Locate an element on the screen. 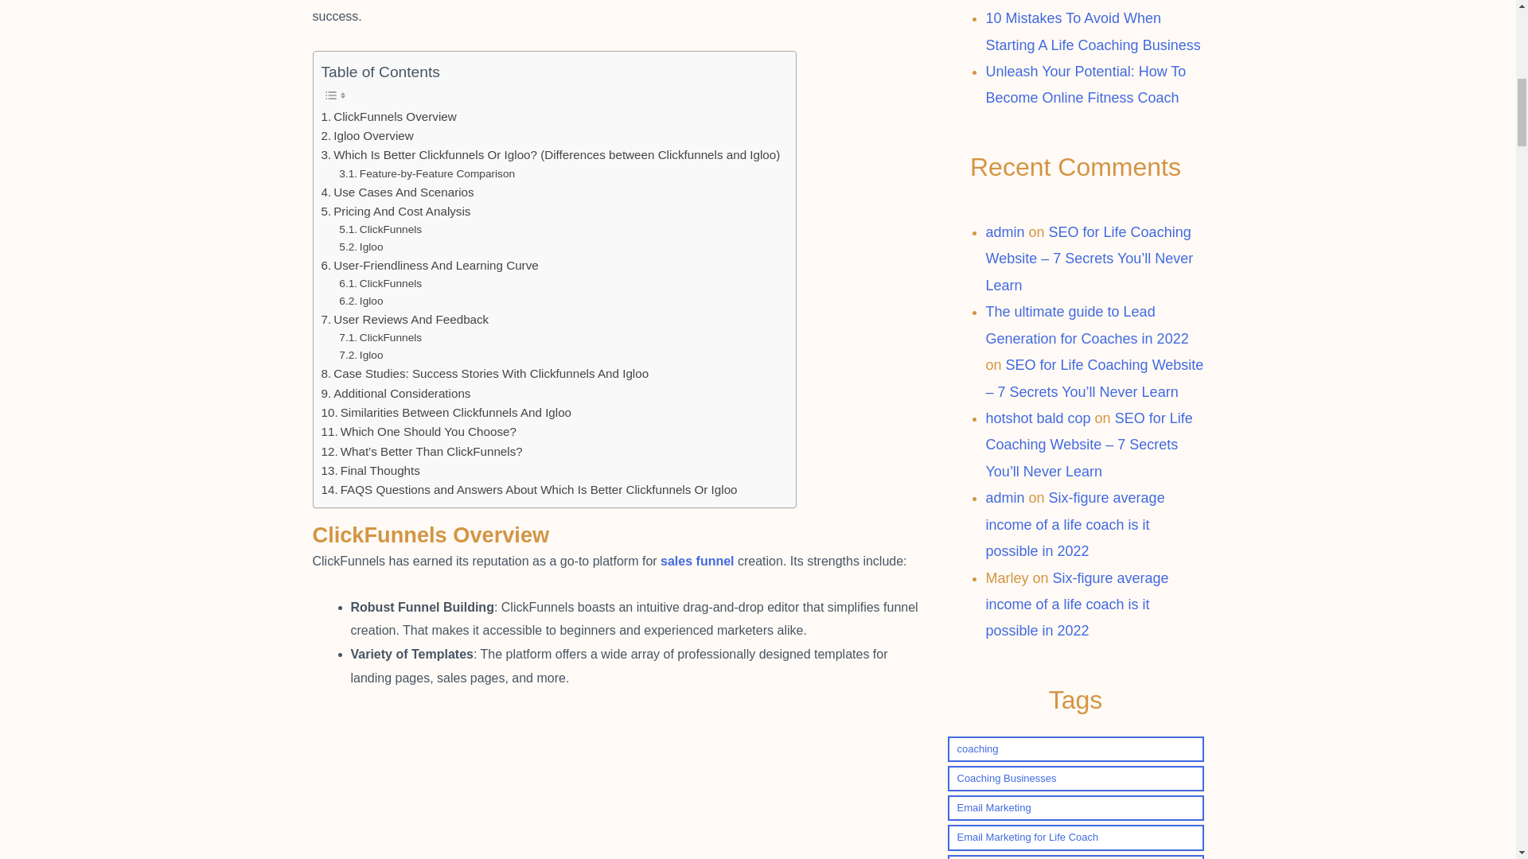 The image size is (1528, 859). ClickFunnels is located at coordinates (380, 229).